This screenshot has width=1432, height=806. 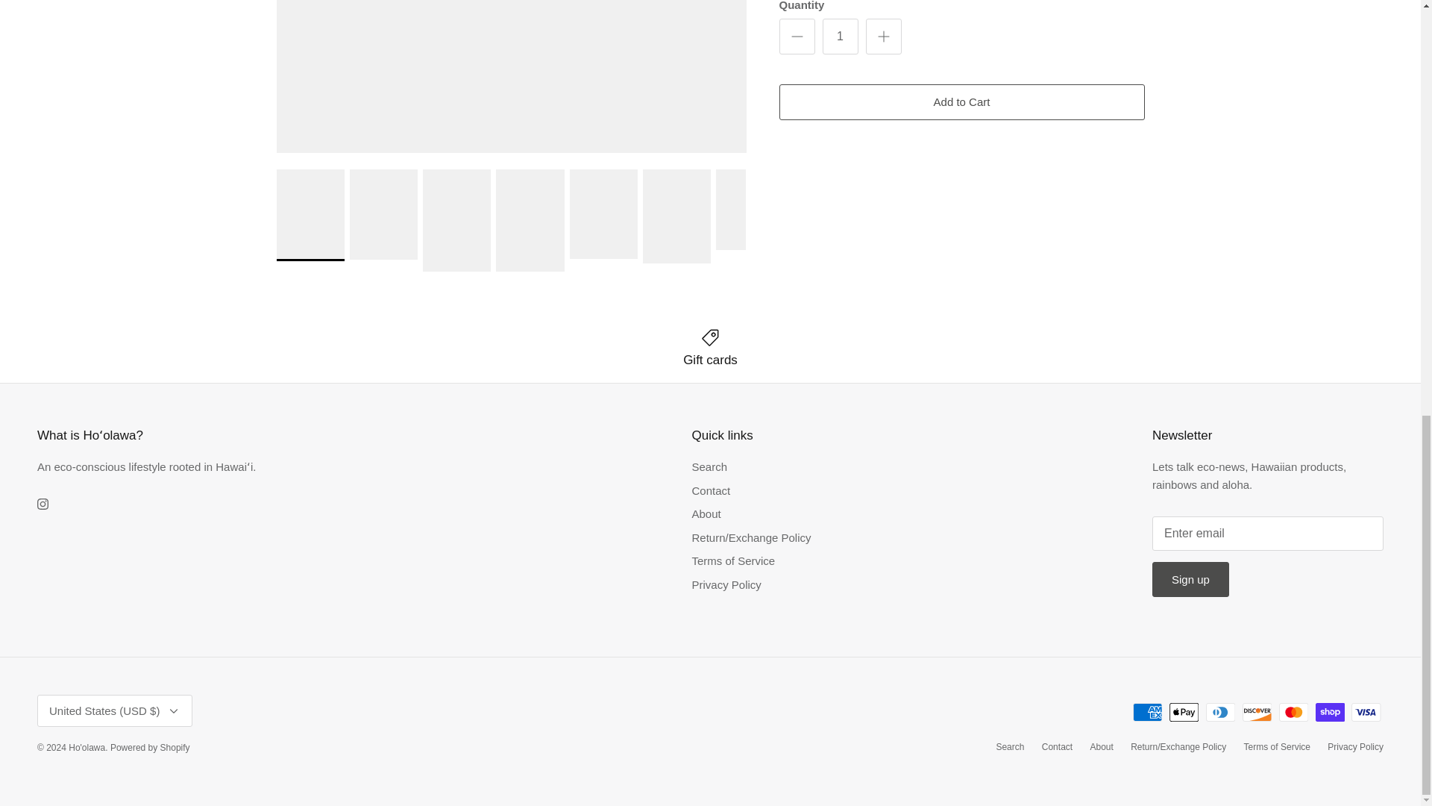 I want to click on Mastercard, so click(x=1293, y=712).